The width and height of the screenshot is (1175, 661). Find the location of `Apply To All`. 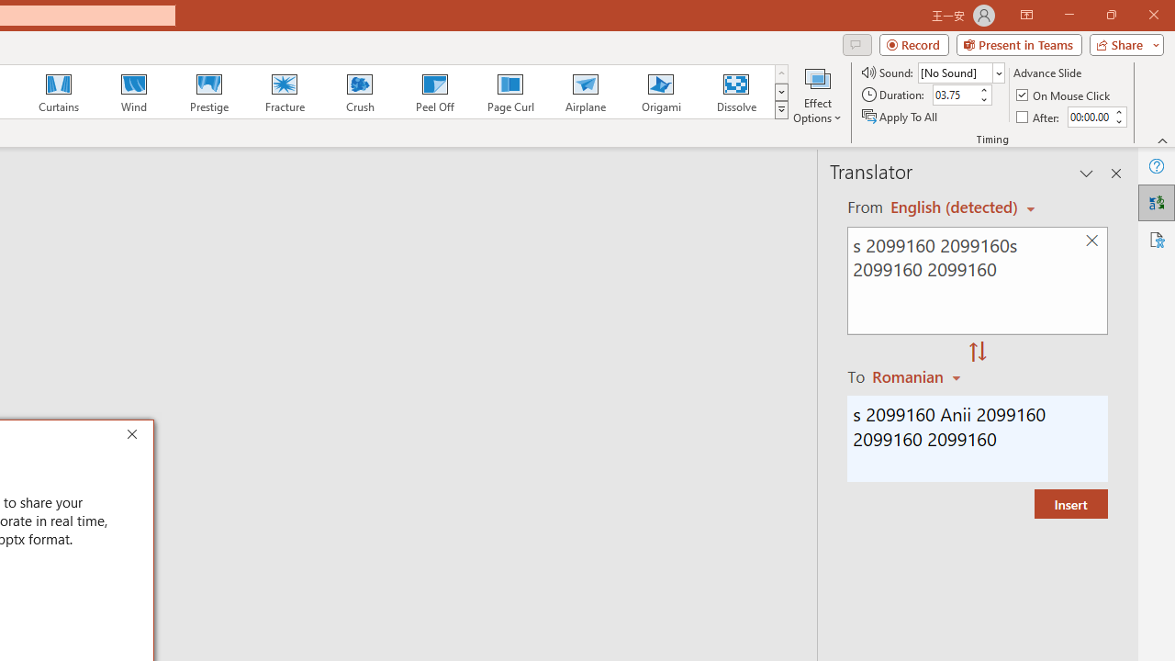

Apply To All is located at coordinates (901, 116).